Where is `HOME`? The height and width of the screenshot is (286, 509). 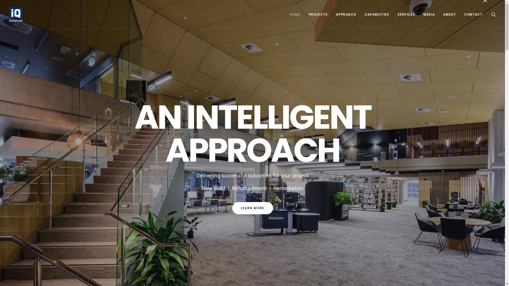
HOME is located at coordinates (295, 14).